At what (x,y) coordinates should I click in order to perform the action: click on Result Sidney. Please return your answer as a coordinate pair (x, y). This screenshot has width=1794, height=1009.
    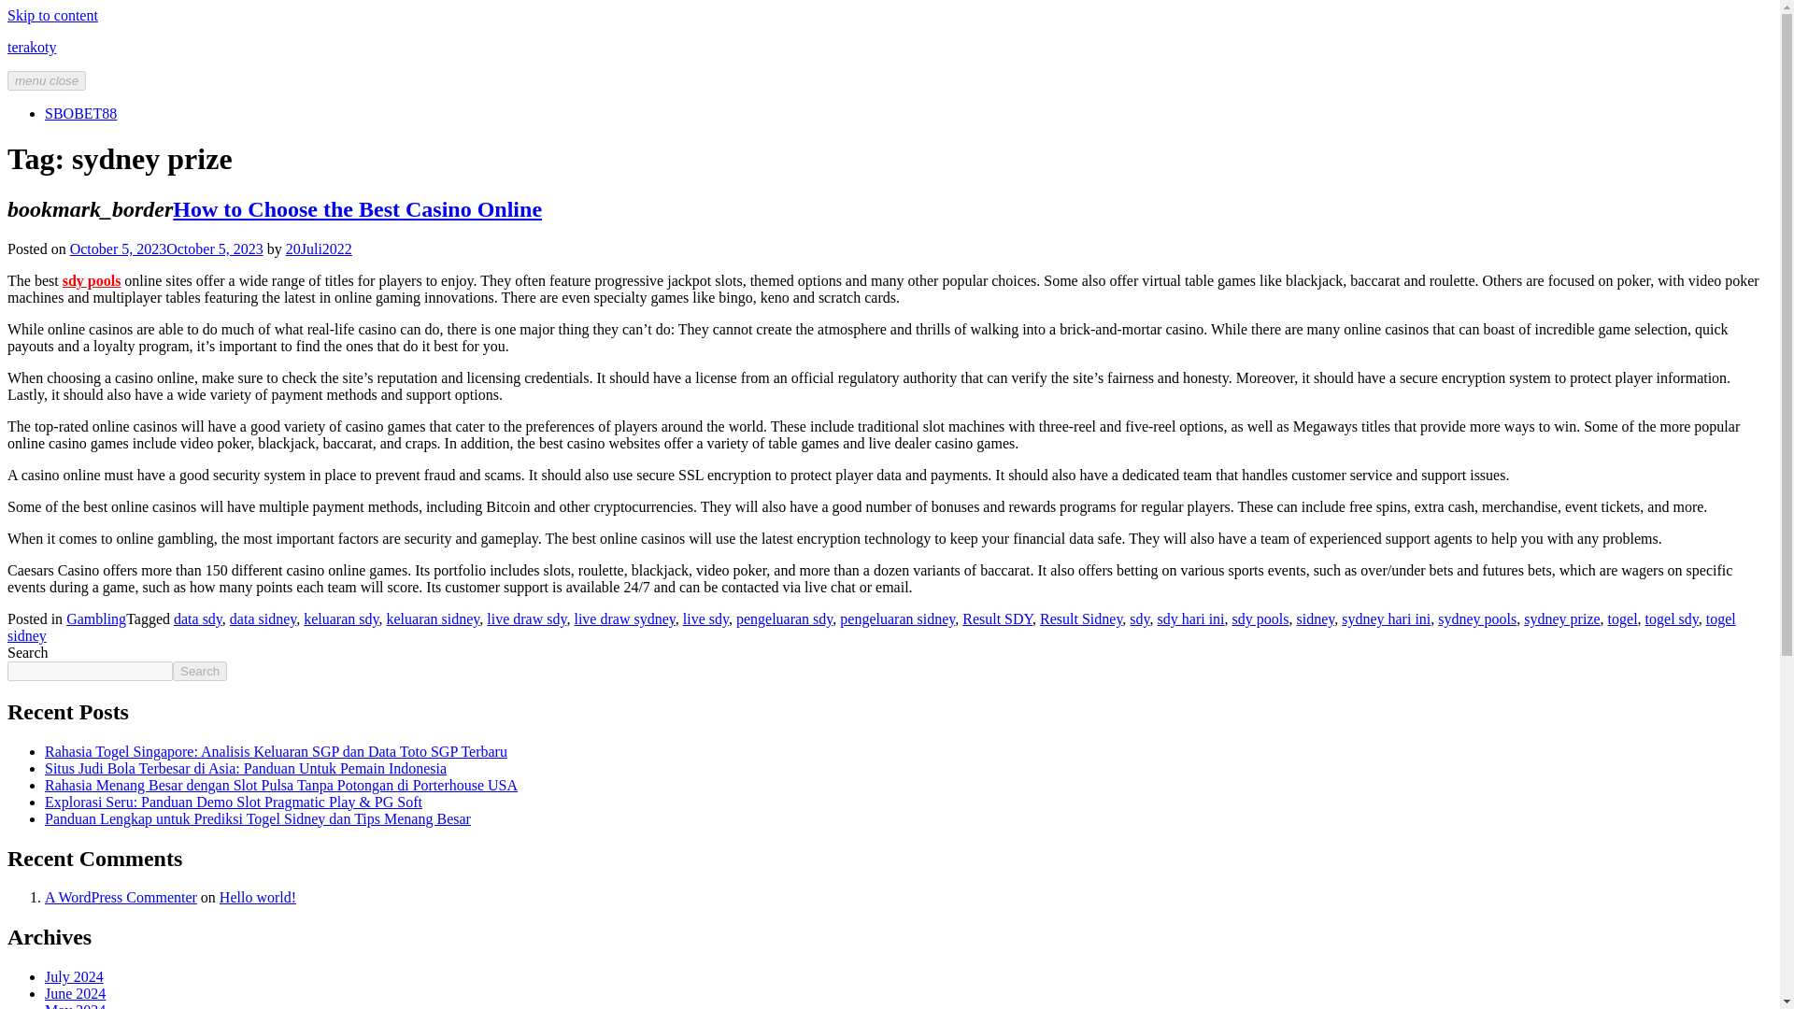
    Looking at the image, I should click on (1081, 618).